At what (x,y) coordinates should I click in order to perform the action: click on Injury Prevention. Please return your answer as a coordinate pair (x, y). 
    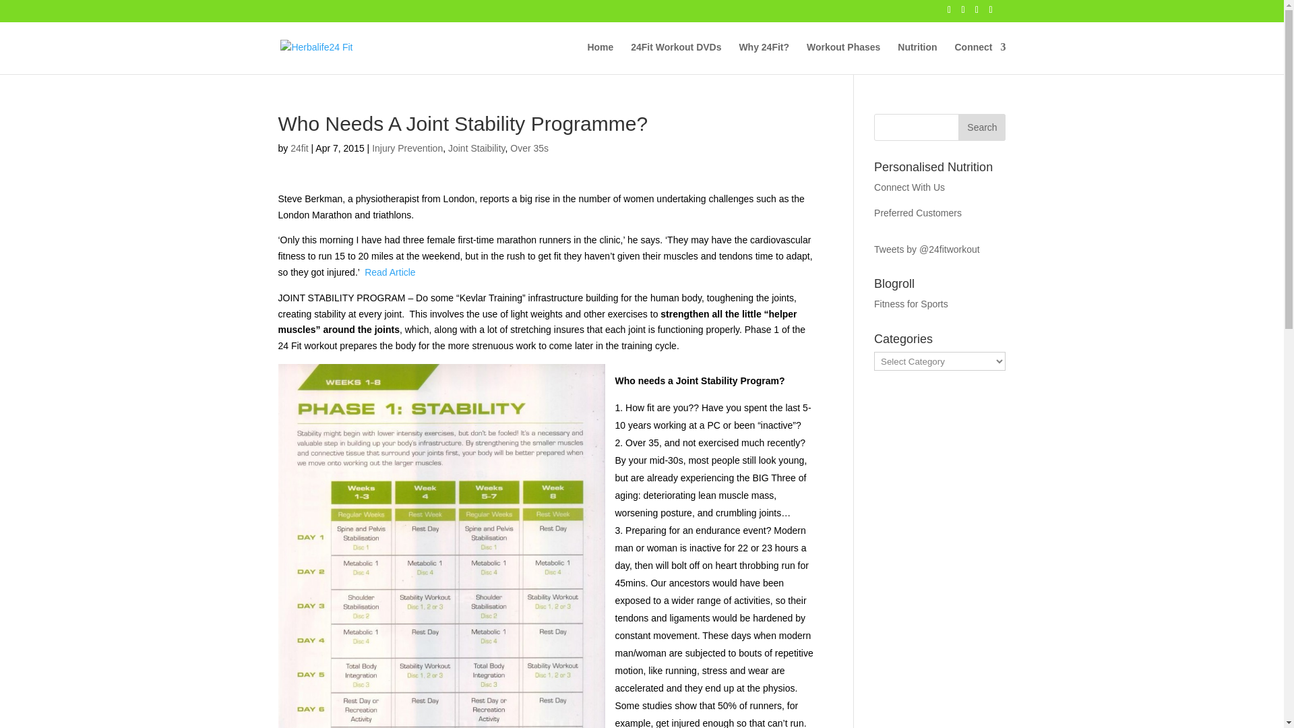
    Looking at the image, I should click on (407, 148).